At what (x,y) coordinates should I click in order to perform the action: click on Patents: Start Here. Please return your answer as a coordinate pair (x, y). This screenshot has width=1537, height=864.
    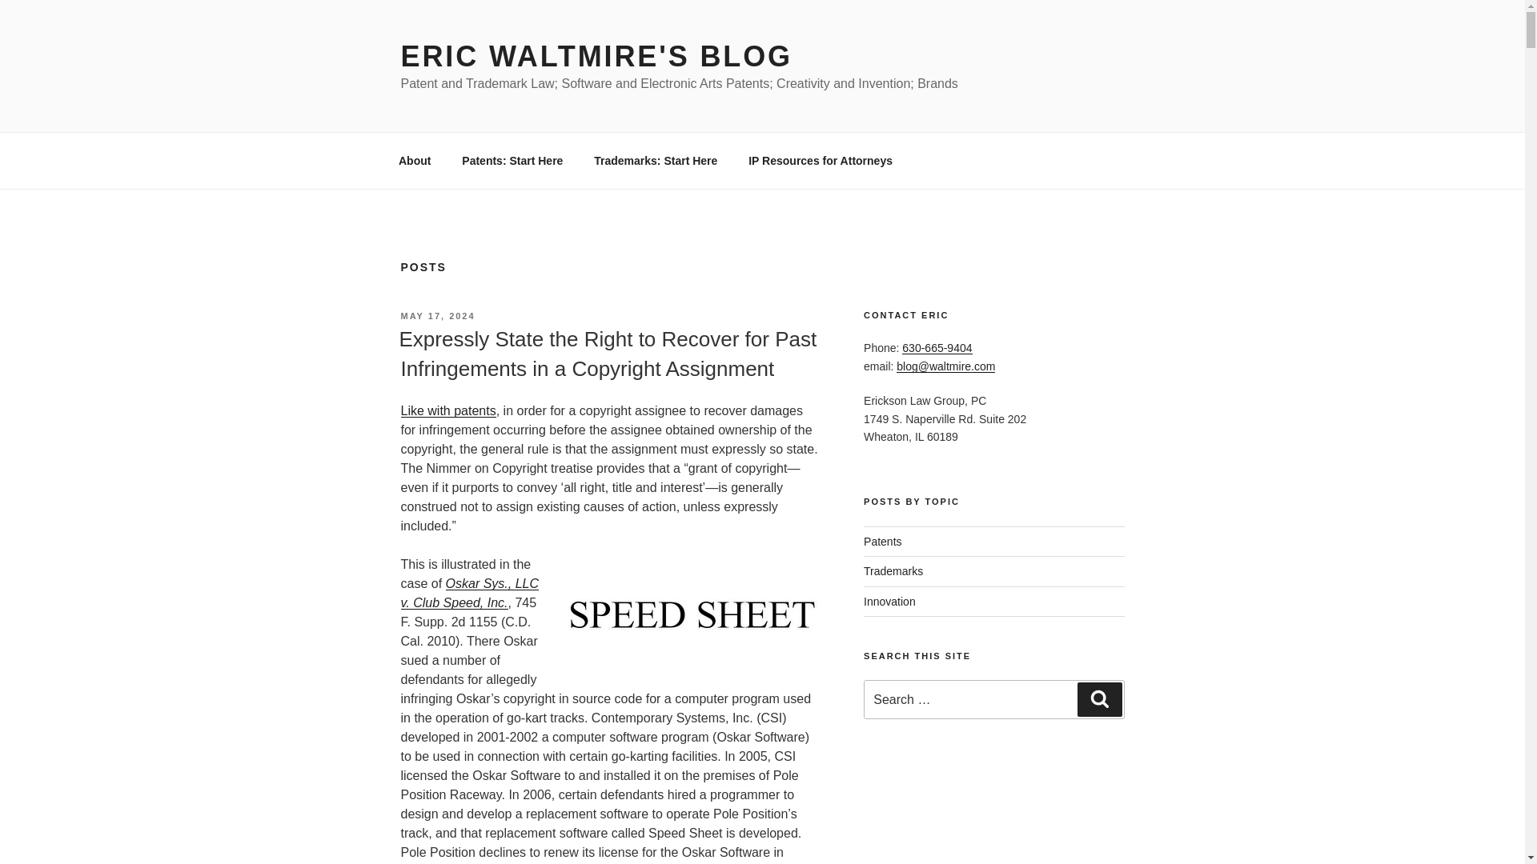
    Looking at the image, I should click on (512, 160).